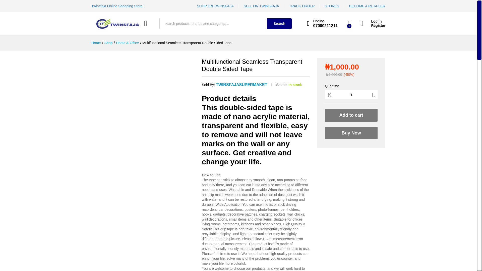  Describe the element at coordinates (351, 95) in the screenshot. I see `Qty` at that location.